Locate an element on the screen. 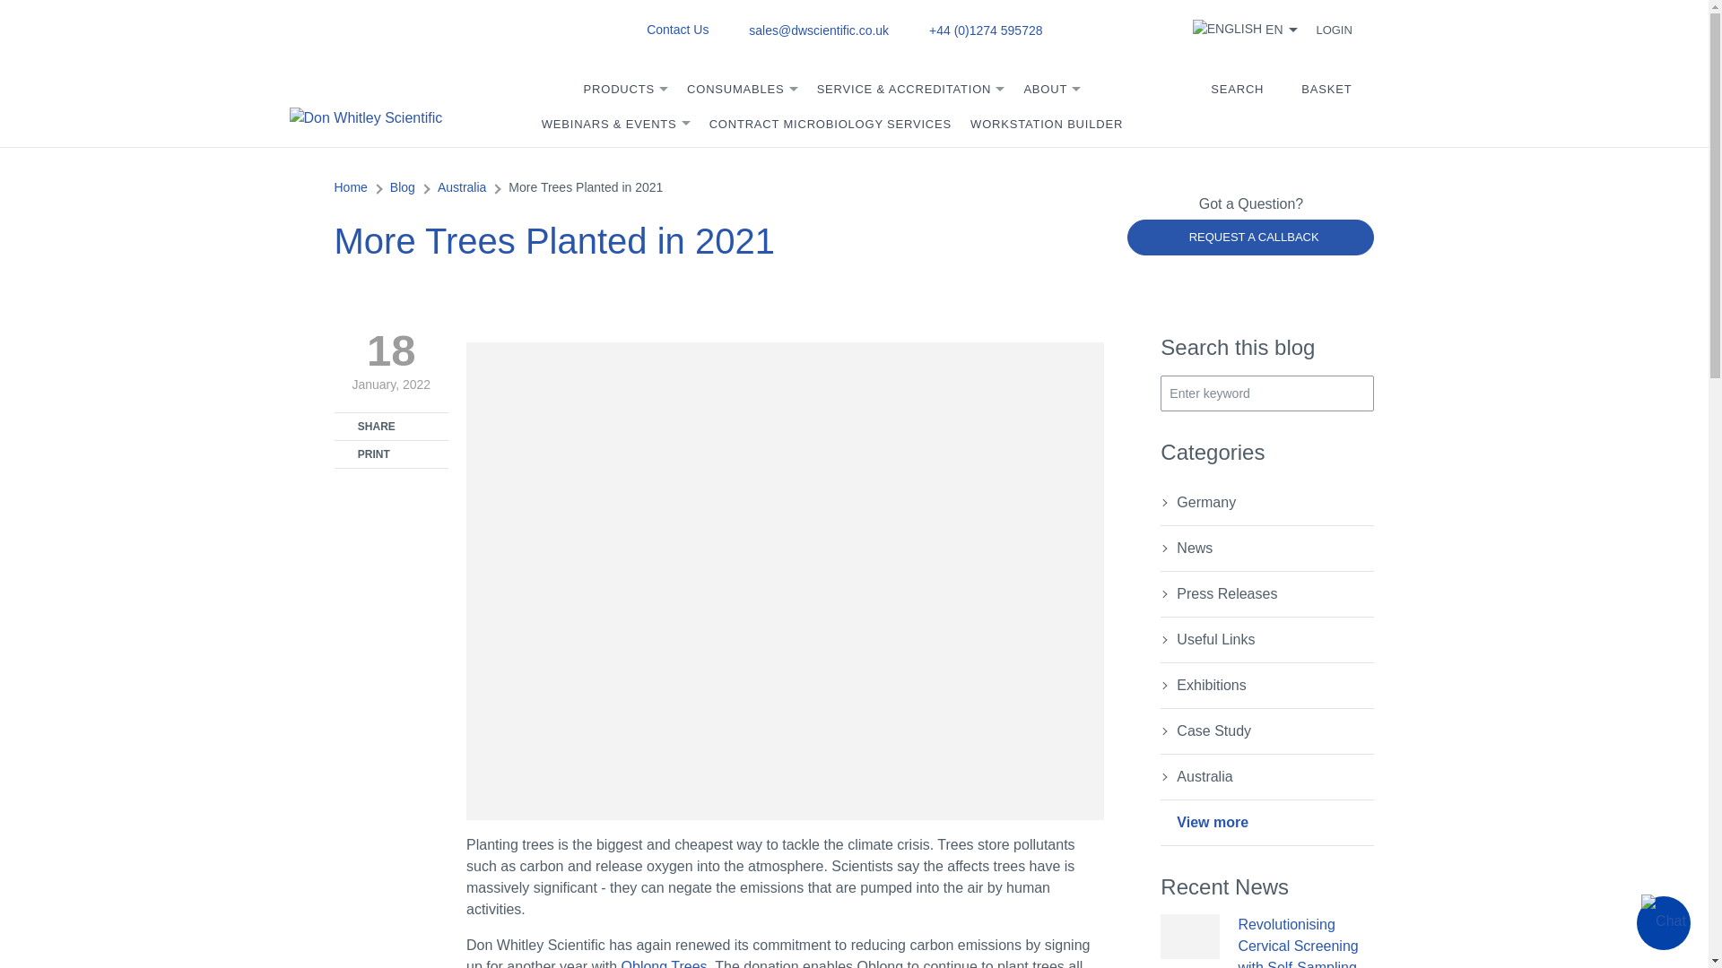  Contact Us is located at coordinates (677, 29).